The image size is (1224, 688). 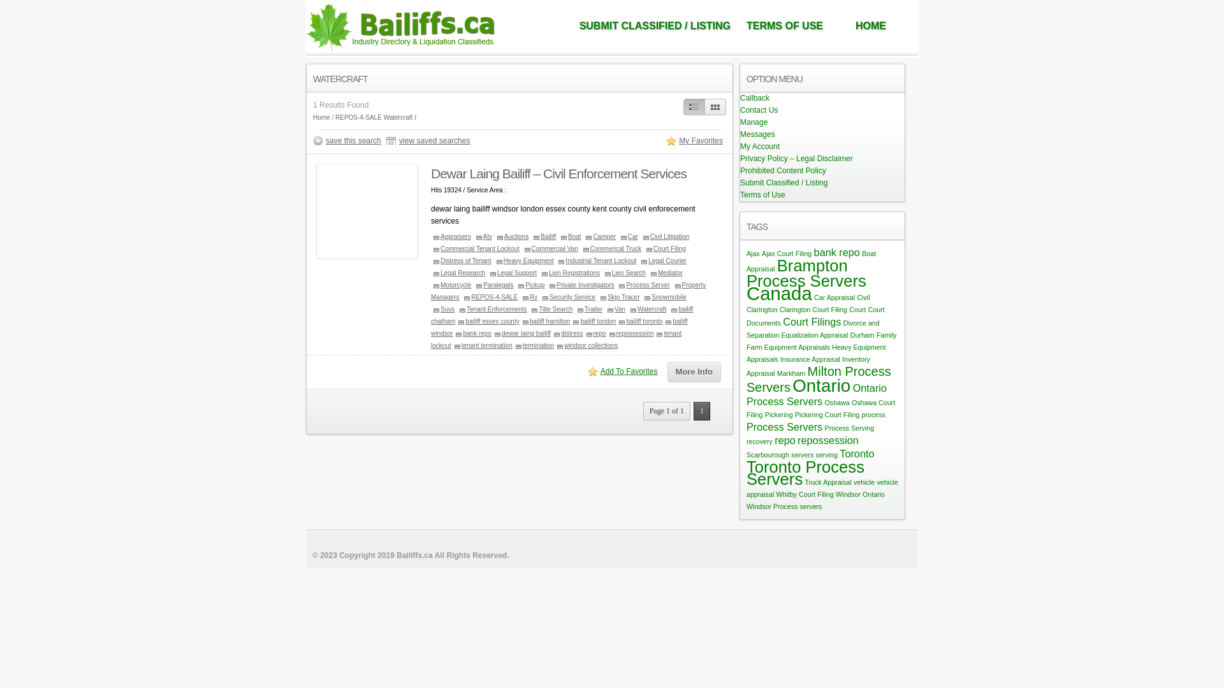 What do you see at coordinates (784, 506) in the screenshot?
I see `Windsor Process servers` at bounding box center [784, 506].